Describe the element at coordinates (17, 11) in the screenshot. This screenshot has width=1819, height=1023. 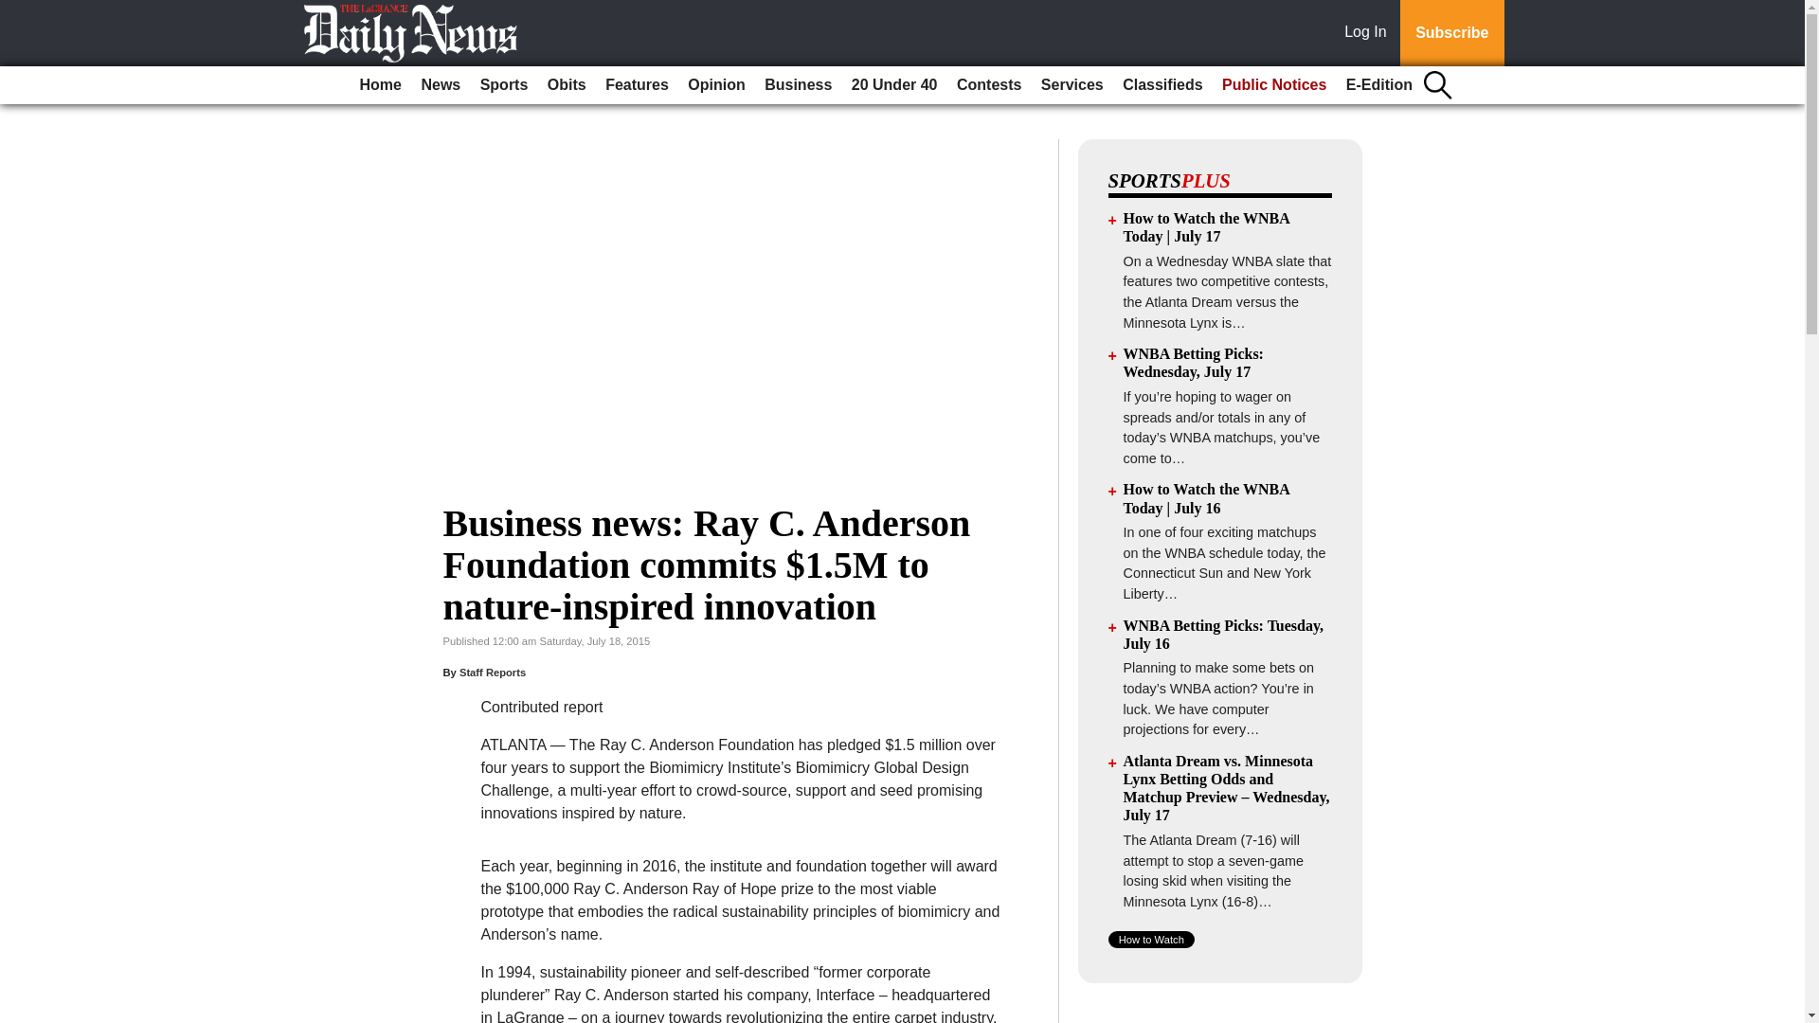
I see `Go` at that location.